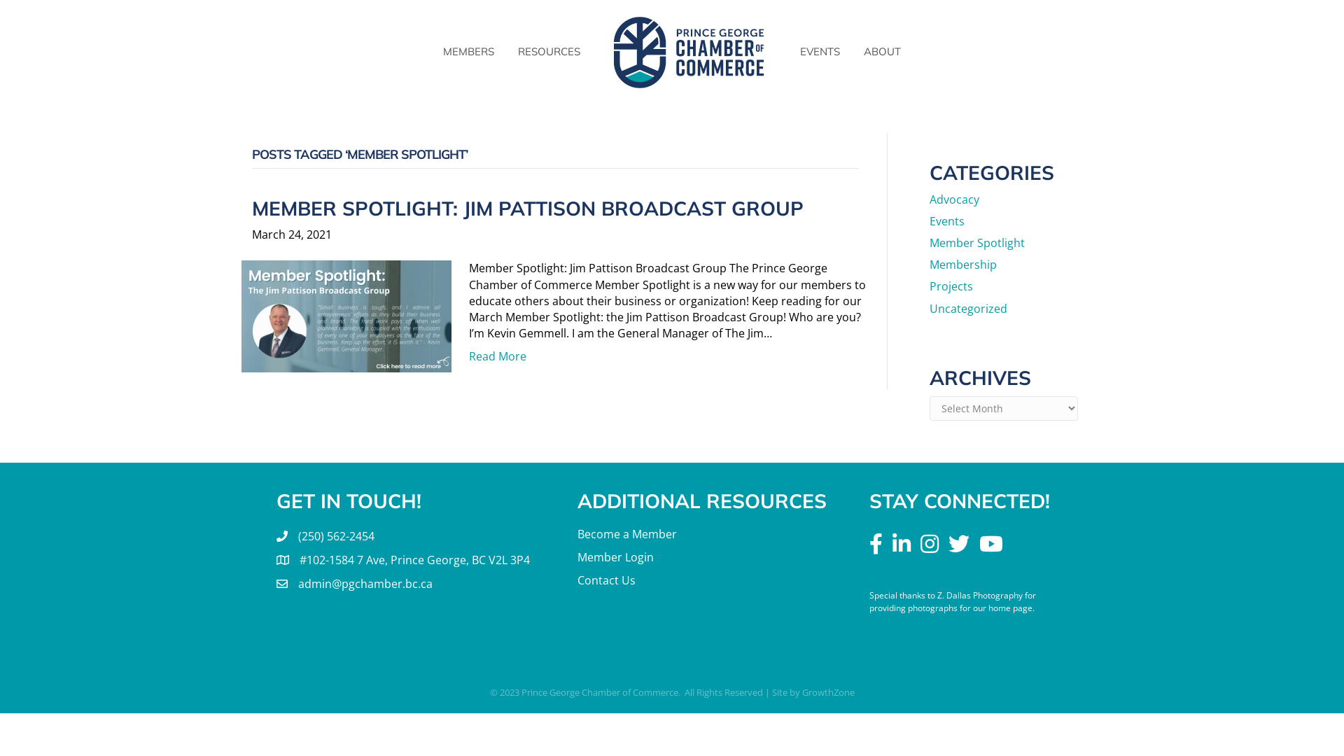 The height and width of the screenshot is (756, 1344). I want to click on Uncategorized, so click(969, 309).